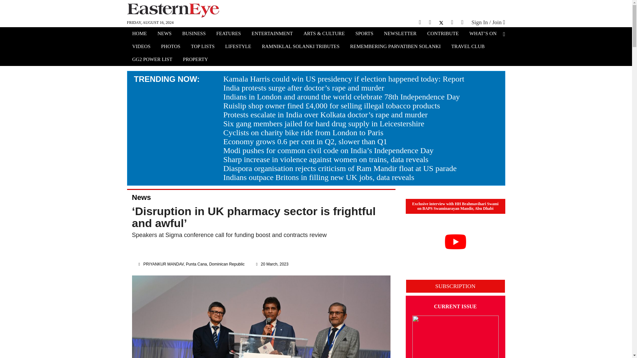 This screenshot has height=358, width=637. I want to click on NEWS, so click(165, 34).